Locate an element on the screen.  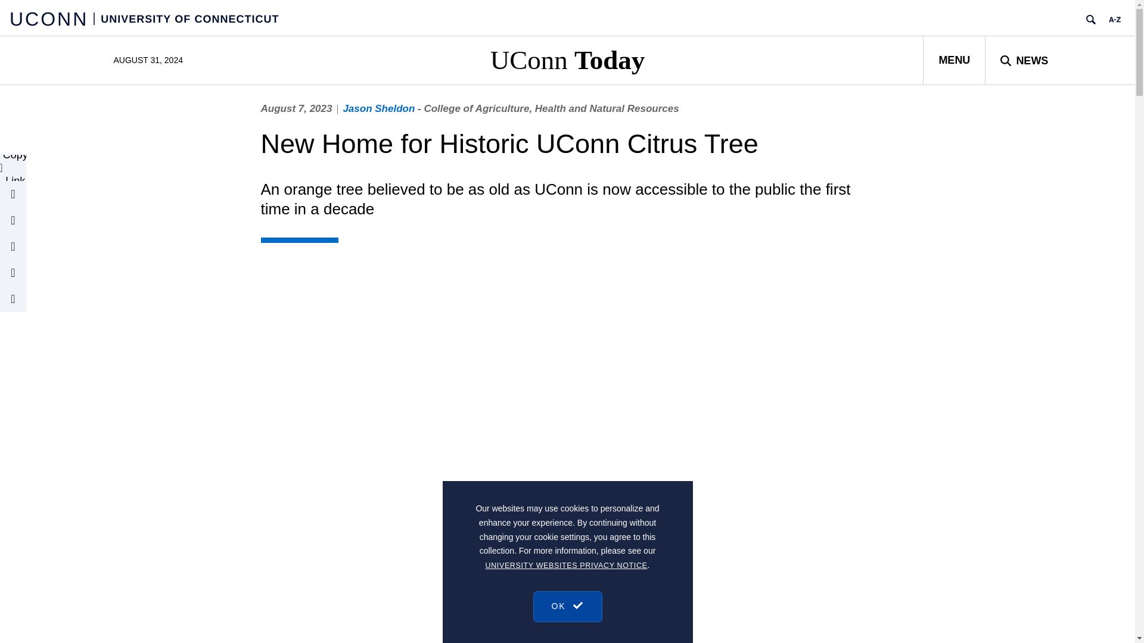
UCONN UNIVERSITY OF CONNECTICUT is located at coordinates (144, 18).